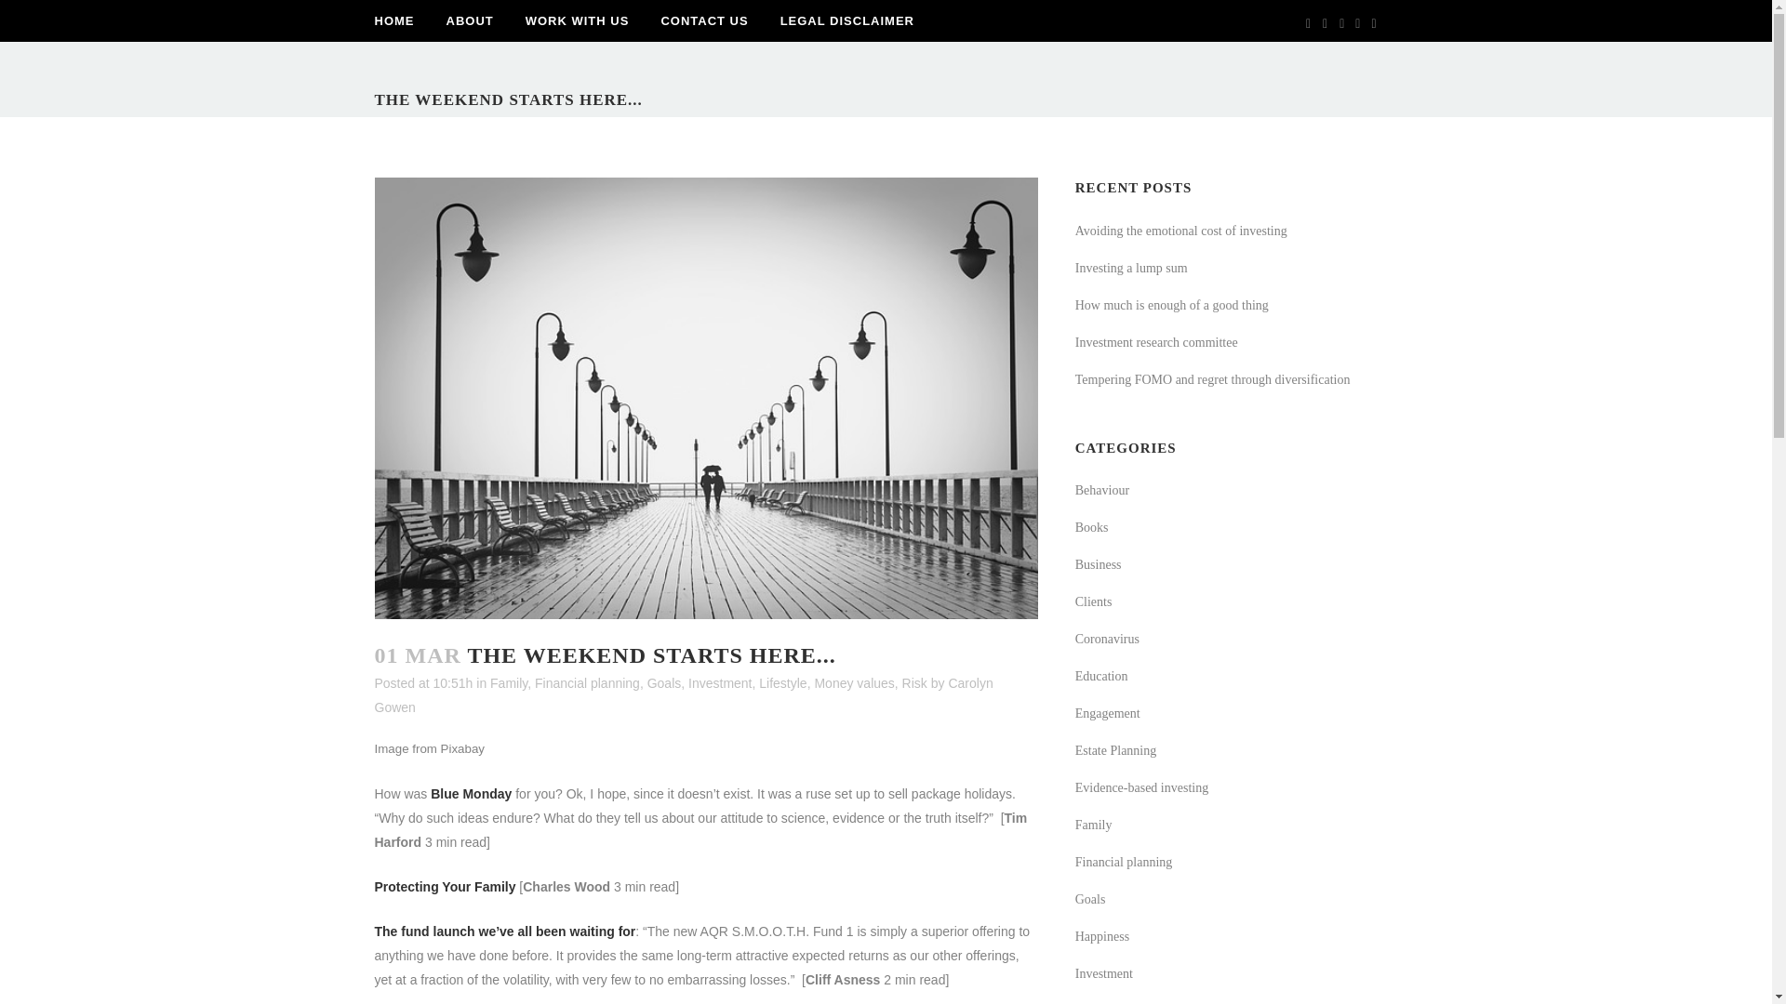 The image size is (1786, 1004). Describe the element at coordinates (471, 793) in the screenshot. I see `Blue Monday` at that location.